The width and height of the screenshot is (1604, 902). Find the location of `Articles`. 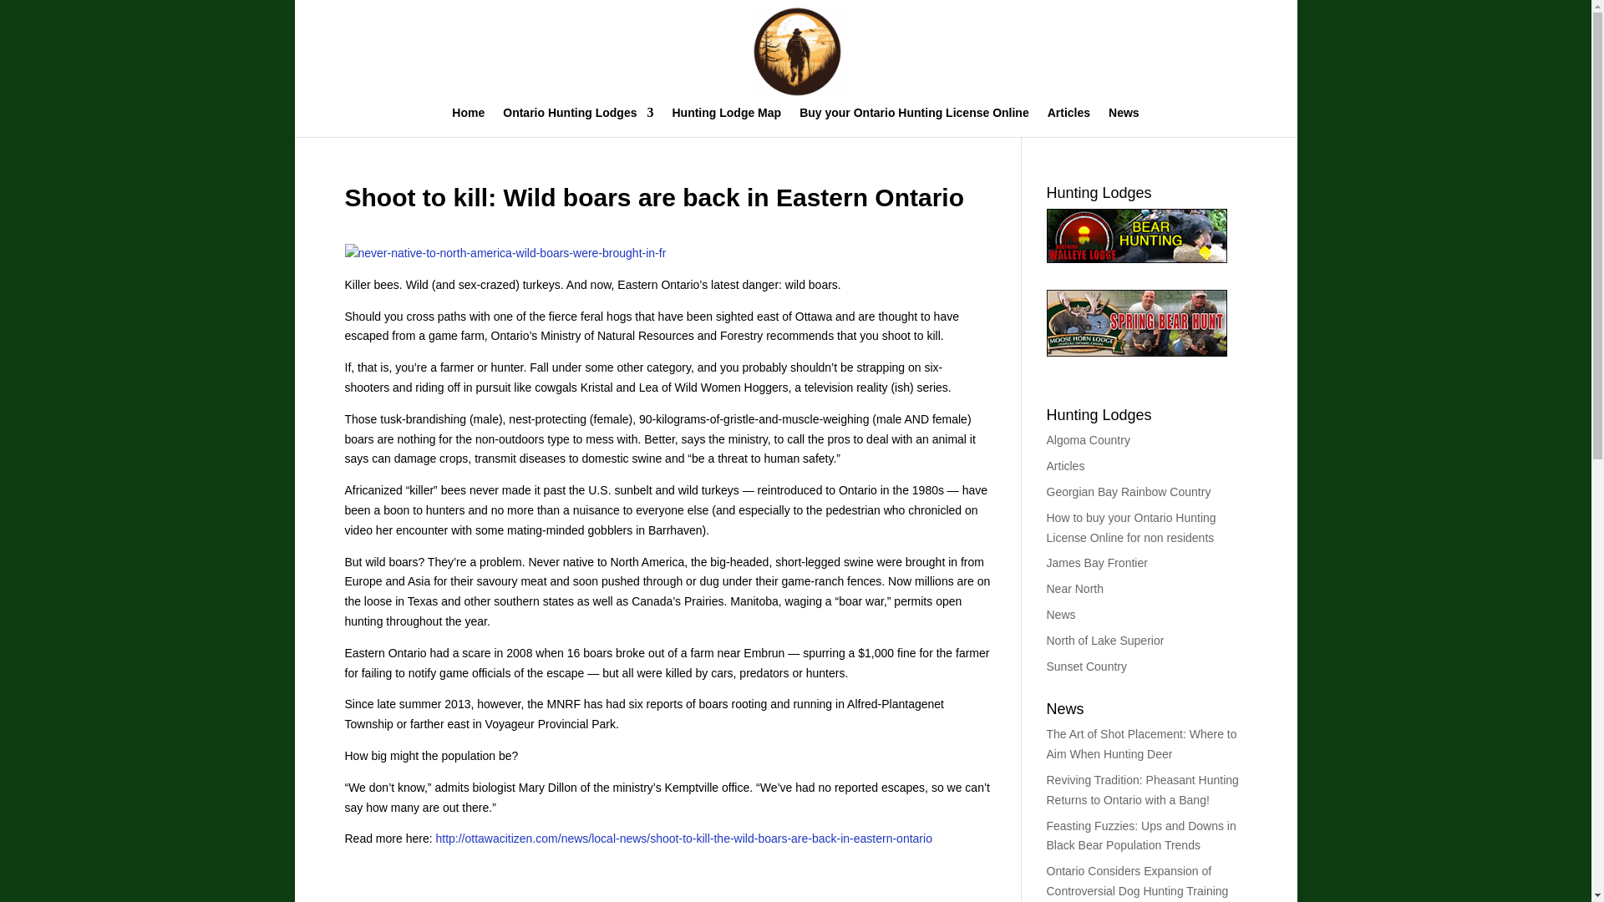

Articles is located at coordinates (1068, 122).